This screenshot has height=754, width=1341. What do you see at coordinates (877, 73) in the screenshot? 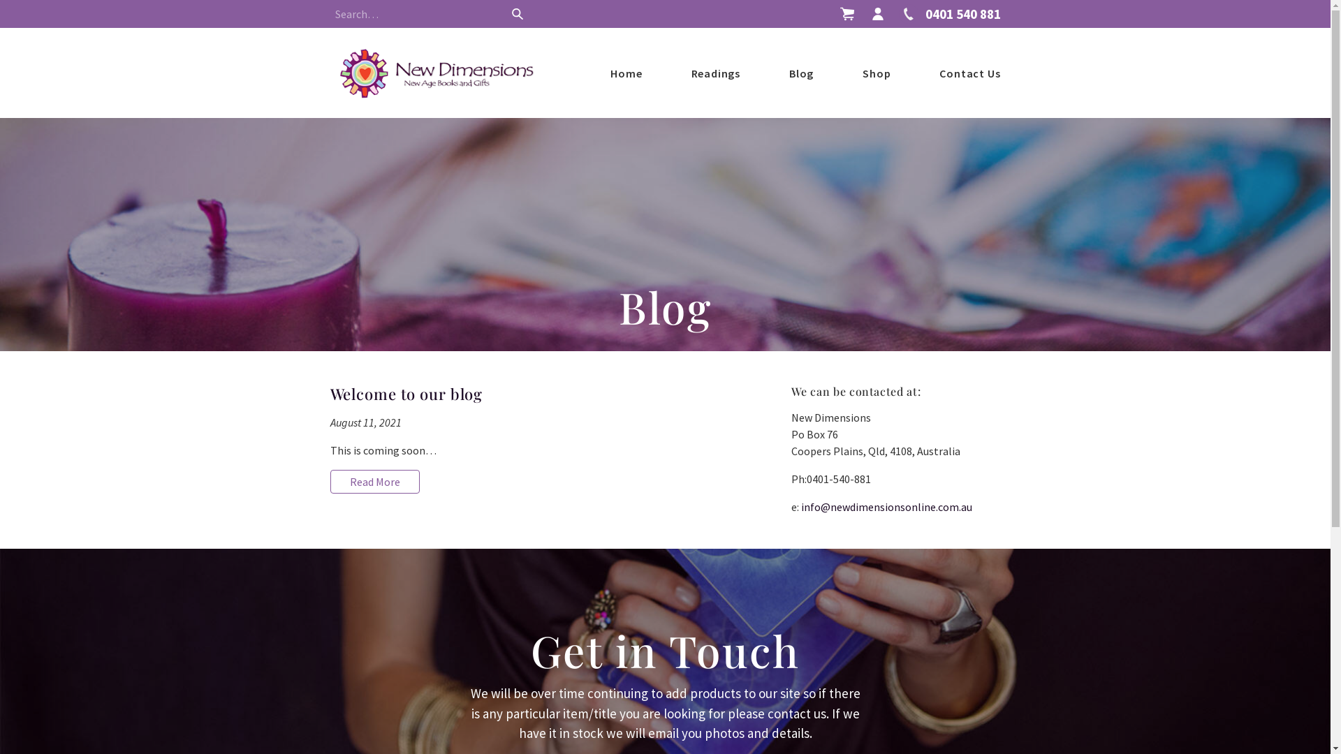
I see `Shop` at bounding box center [877, 73].